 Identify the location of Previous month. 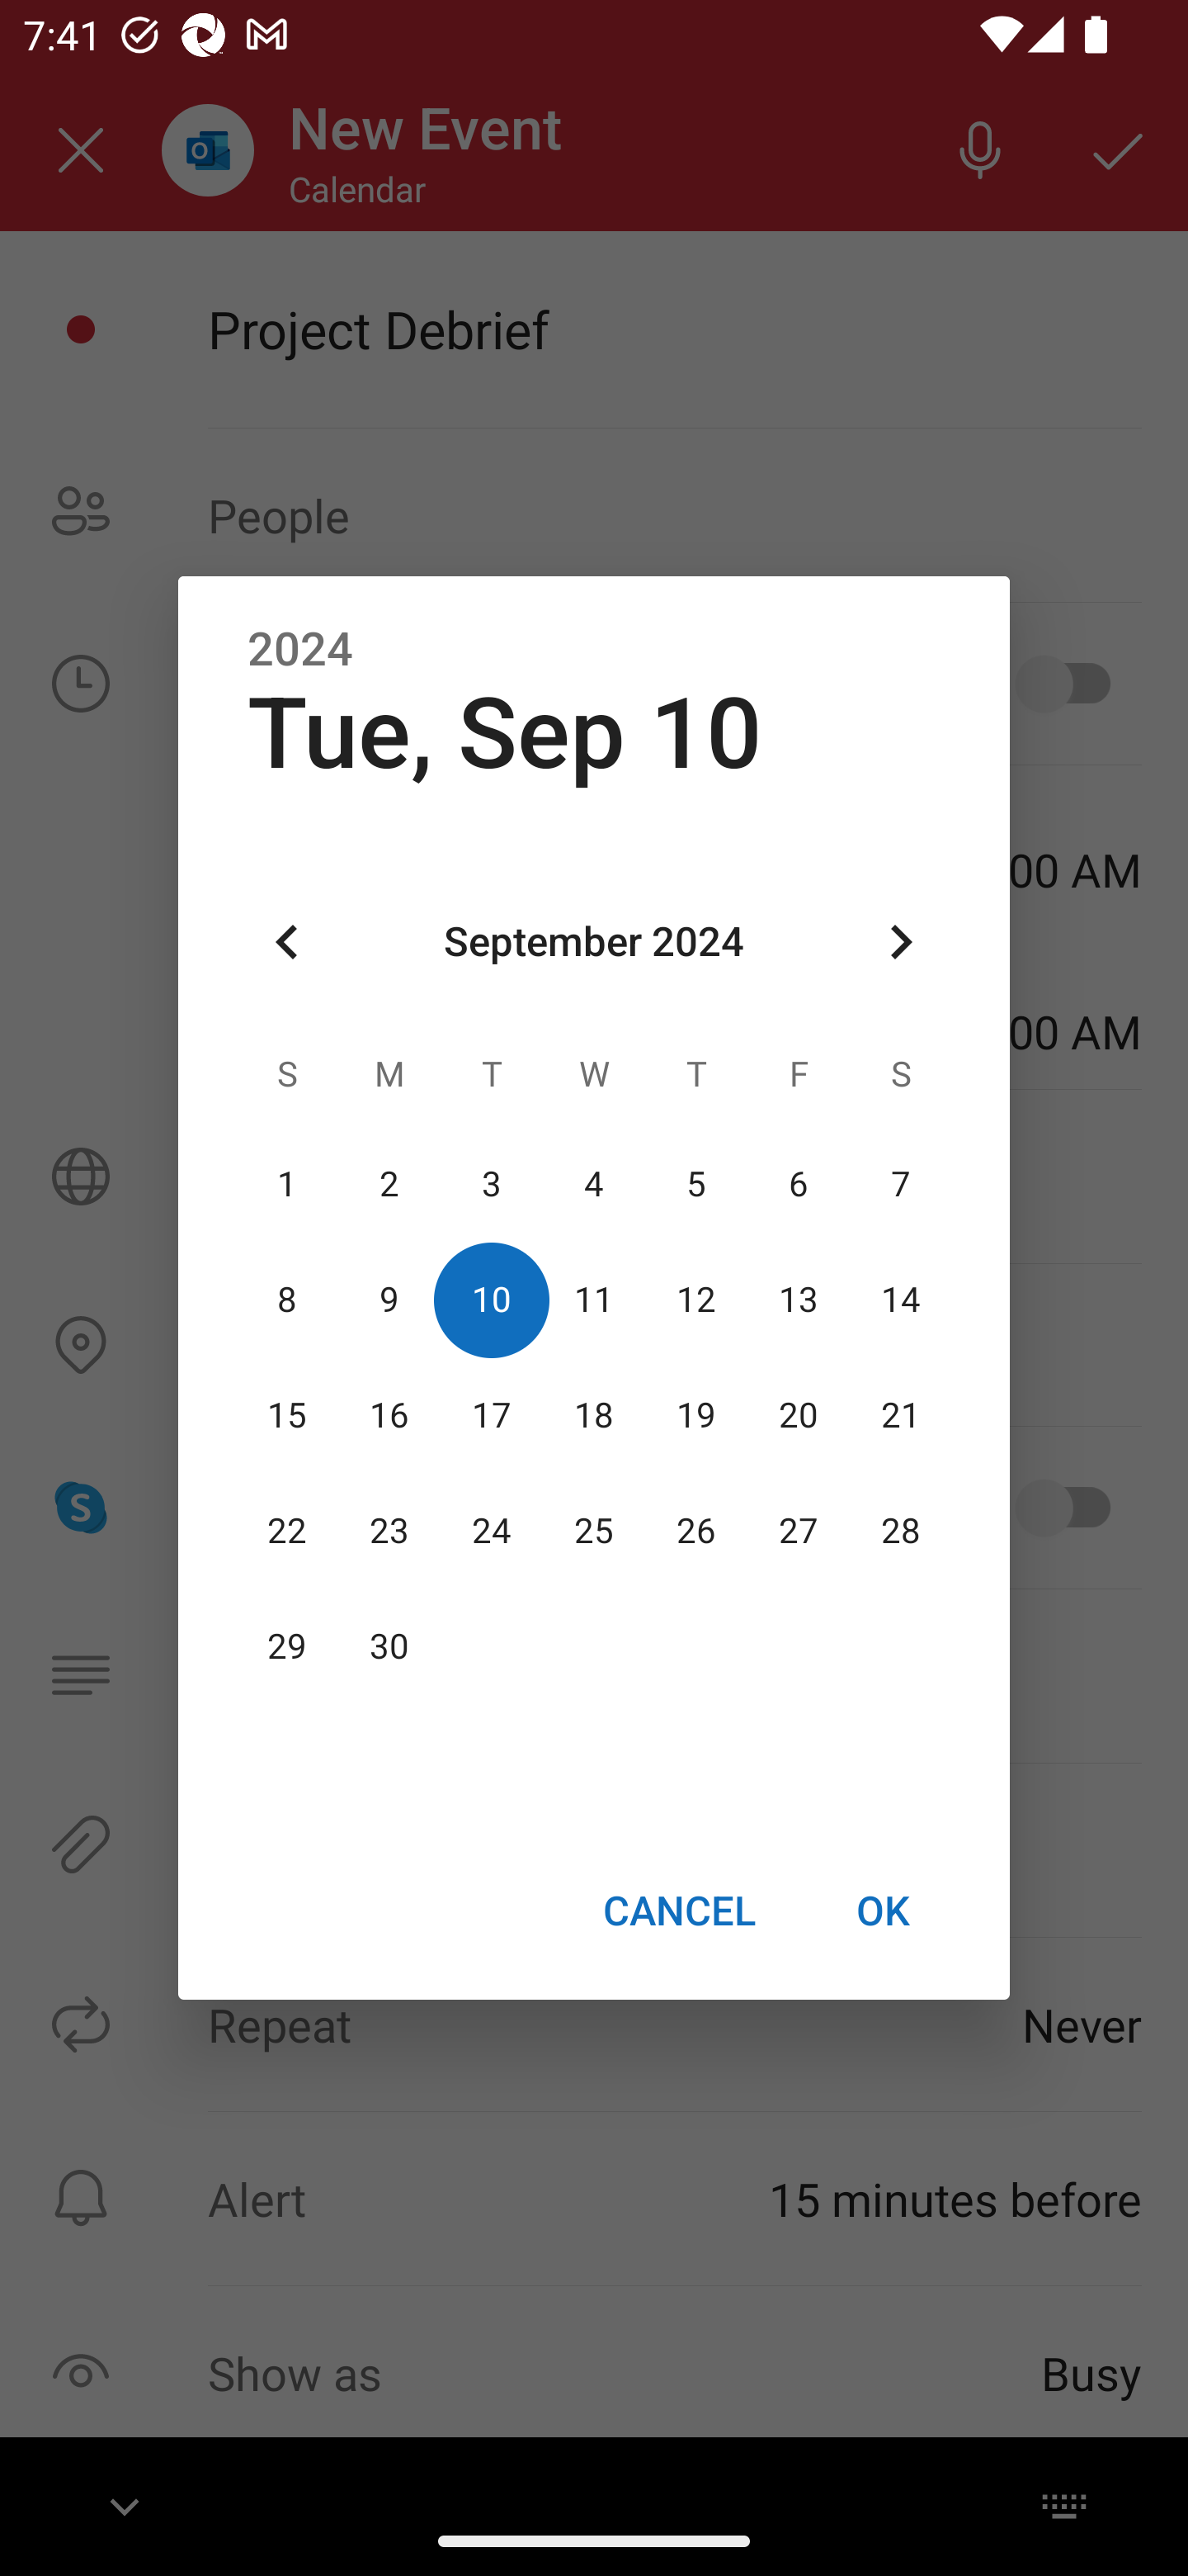
(287, 943).